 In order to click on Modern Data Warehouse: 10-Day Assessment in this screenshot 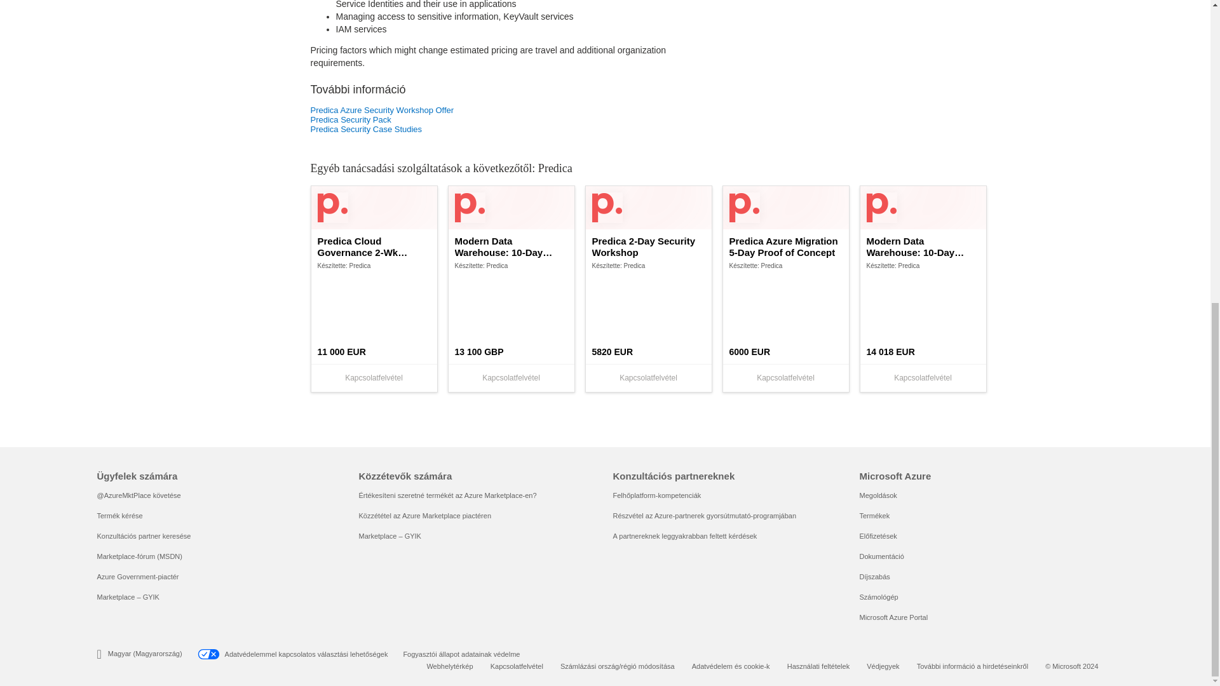, I will do `click(923, 247)`.